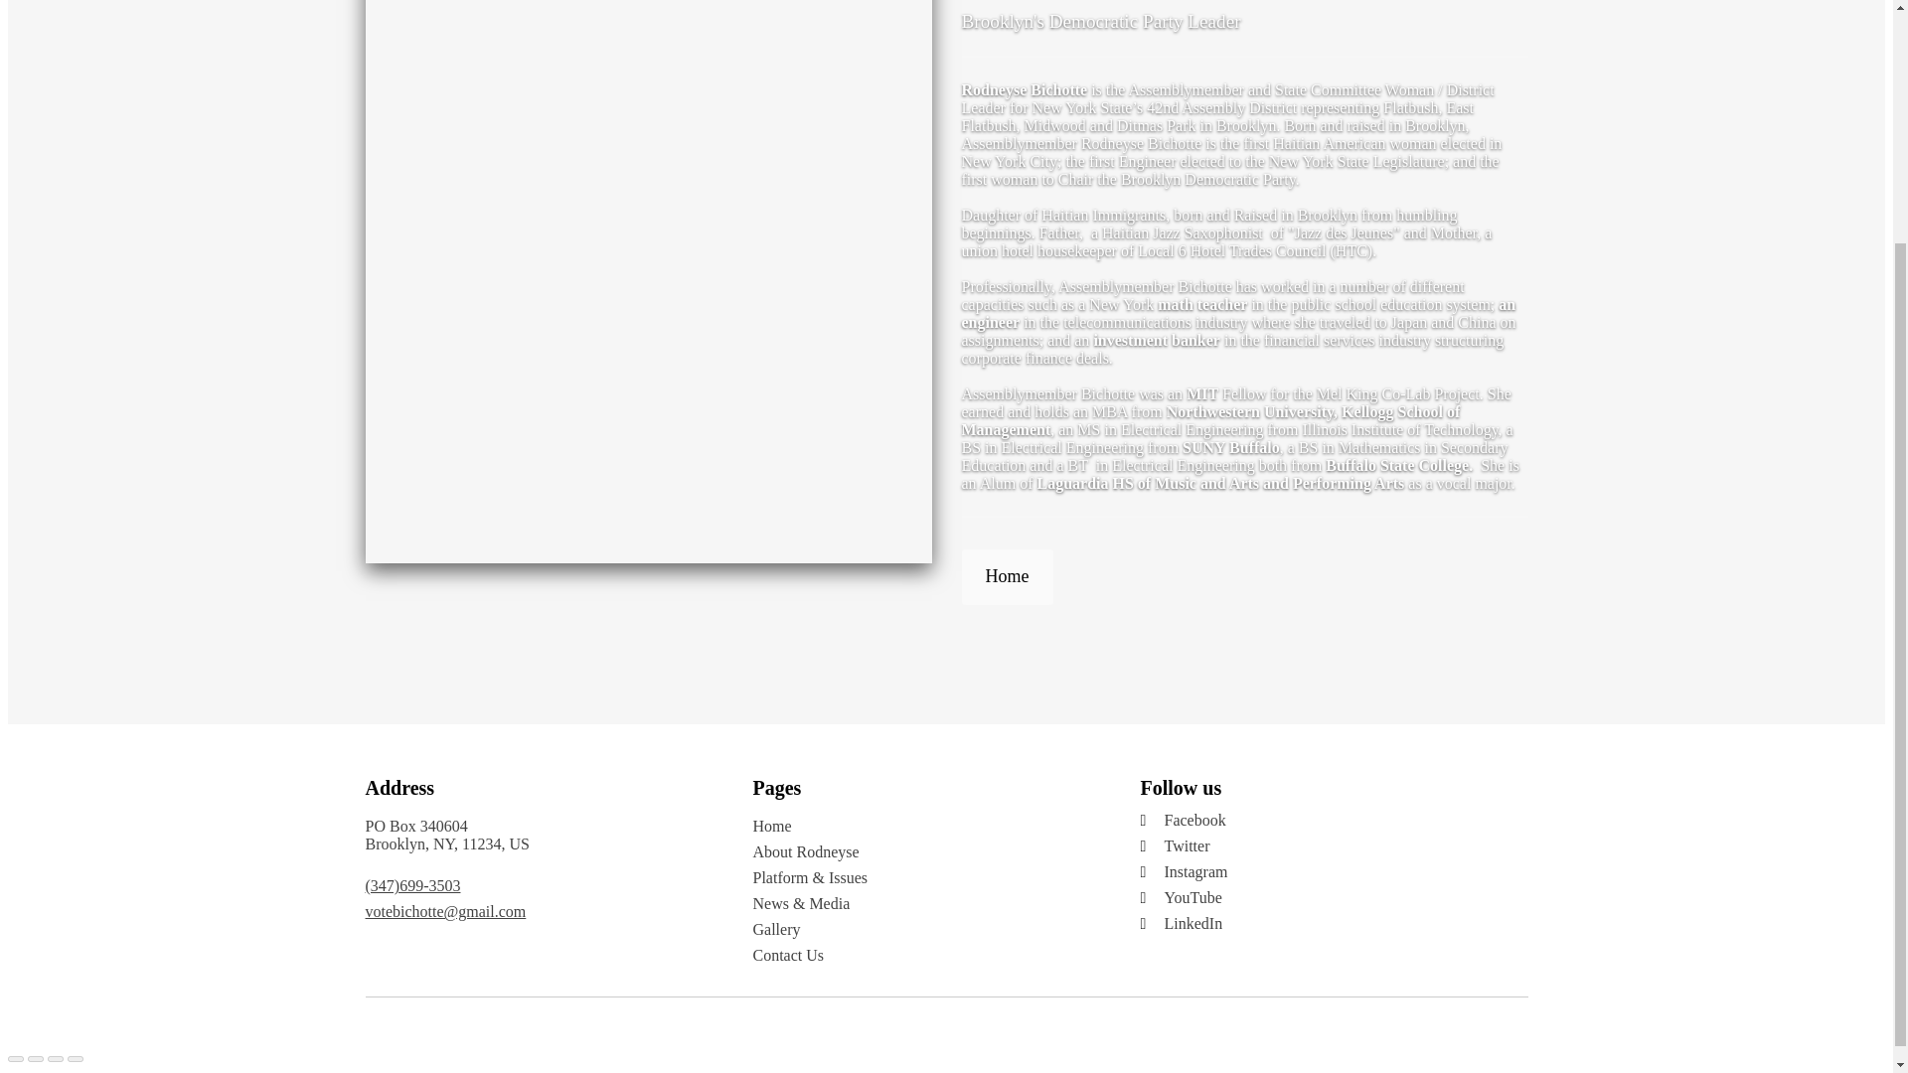 The width and height of the screenshot is (1908, 1073). Describe the element at coordinates (1327, 898) in the screenshot. I see `YouTube` at that location.